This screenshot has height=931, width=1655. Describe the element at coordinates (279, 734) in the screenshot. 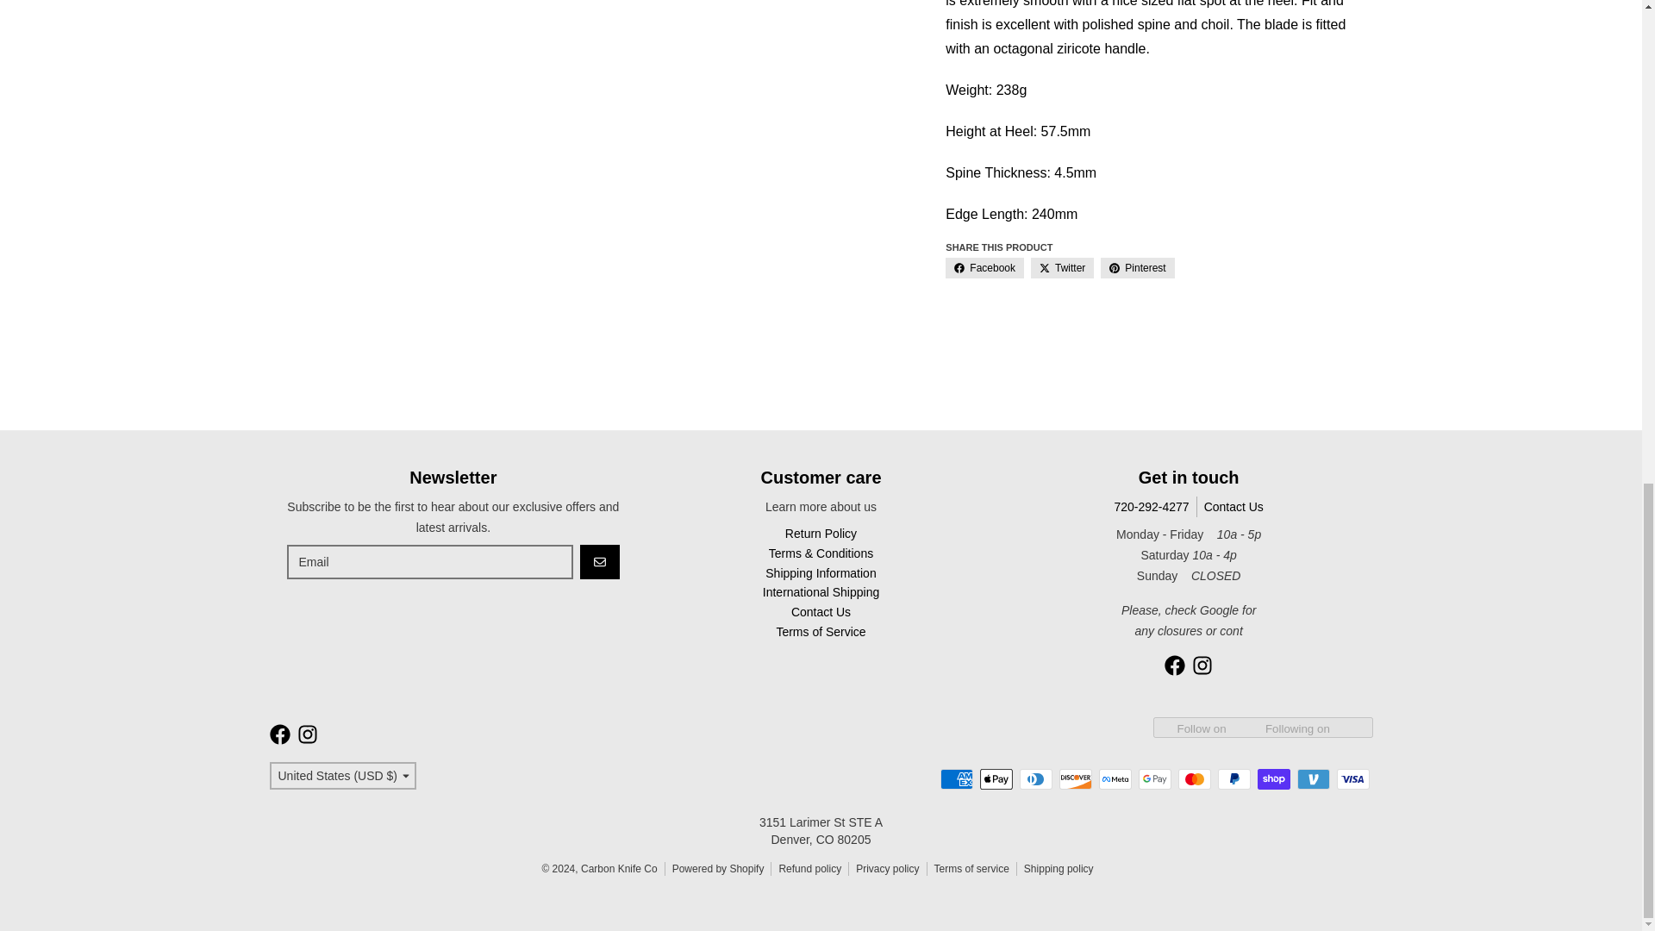

I see `Facebook - Carbon Knife Co` at that location.